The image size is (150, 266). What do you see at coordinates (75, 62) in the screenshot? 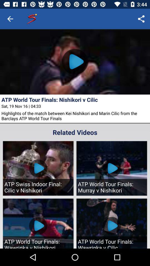
I see `click icon to play the videos` at bounding box center [75, 62].